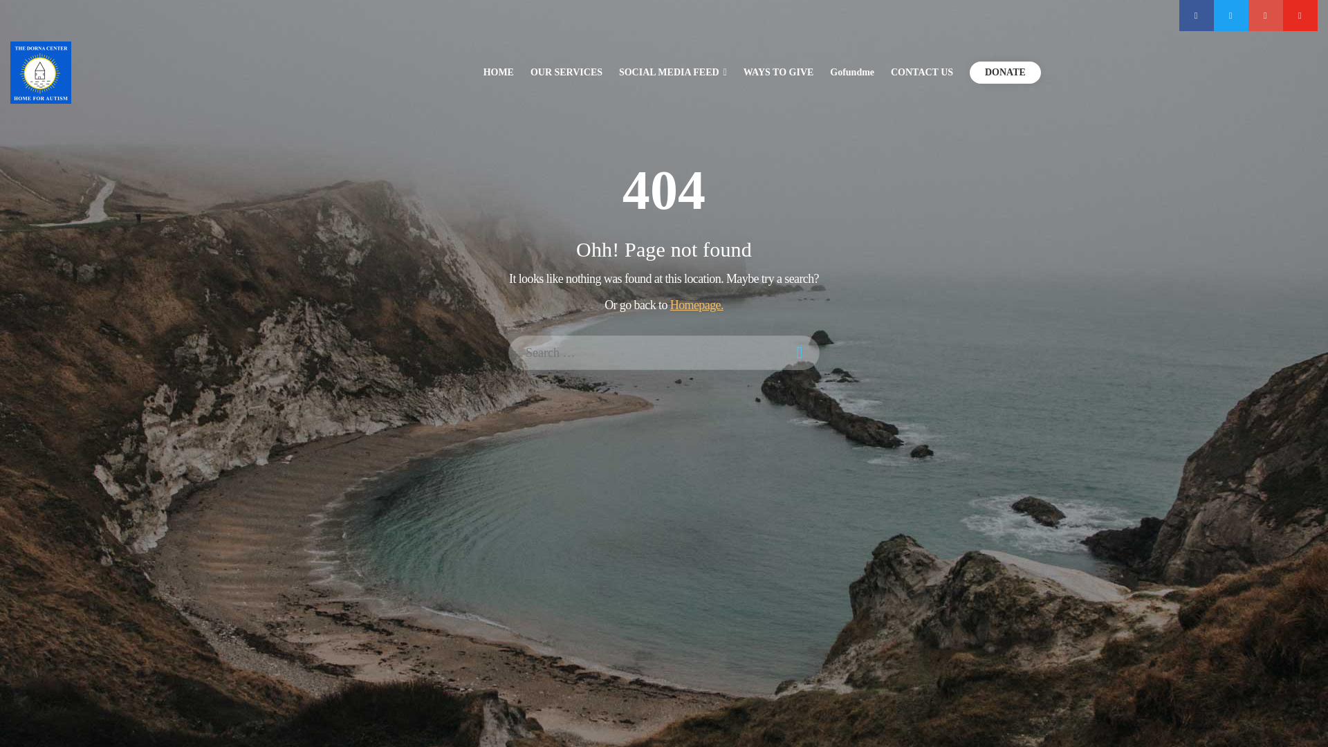 The image size is (1328, 747). Describe the element at coordinates (566, 72) in the screenshot. I see `OUR SERVICES` at that location.